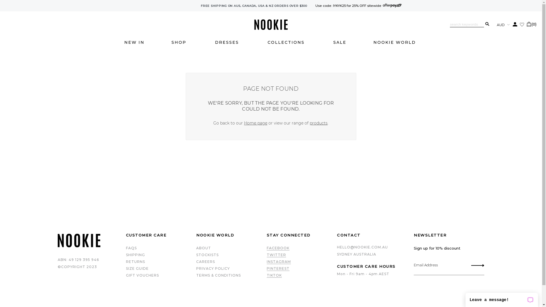 This screenshot has height=307, width=546. Describe the element at coordinates (144, 275) in the screenshot. I see `GIFT VOUCHERS` at that location.